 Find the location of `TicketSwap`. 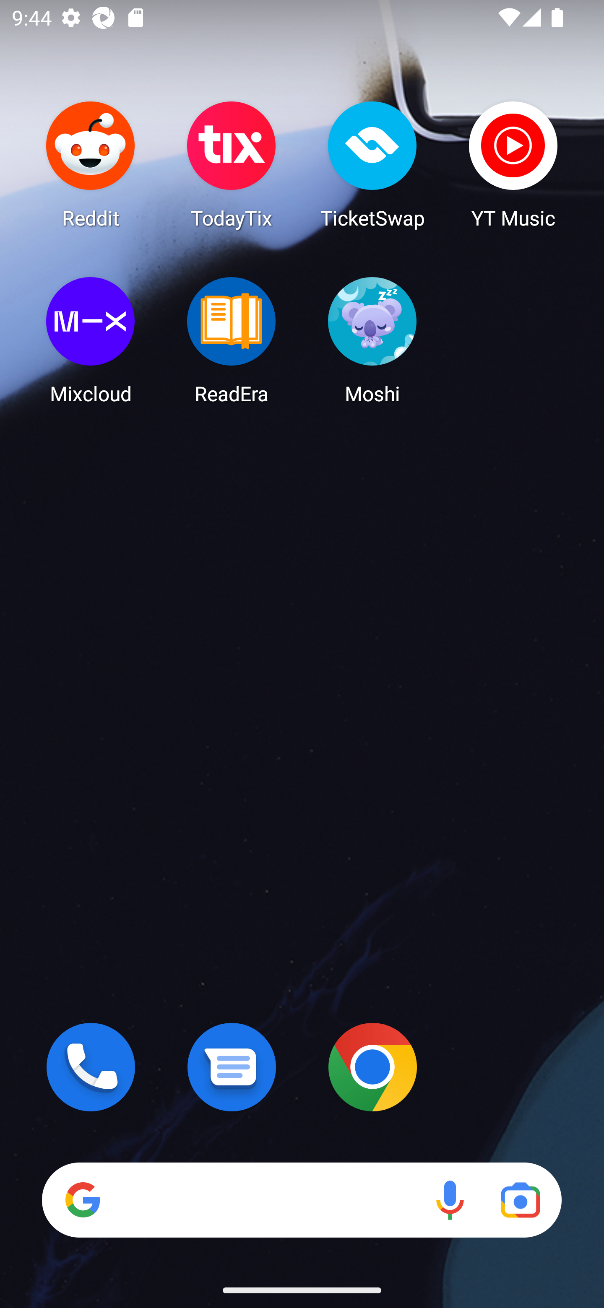

TicketSwap is located at coordinates (372, 164).